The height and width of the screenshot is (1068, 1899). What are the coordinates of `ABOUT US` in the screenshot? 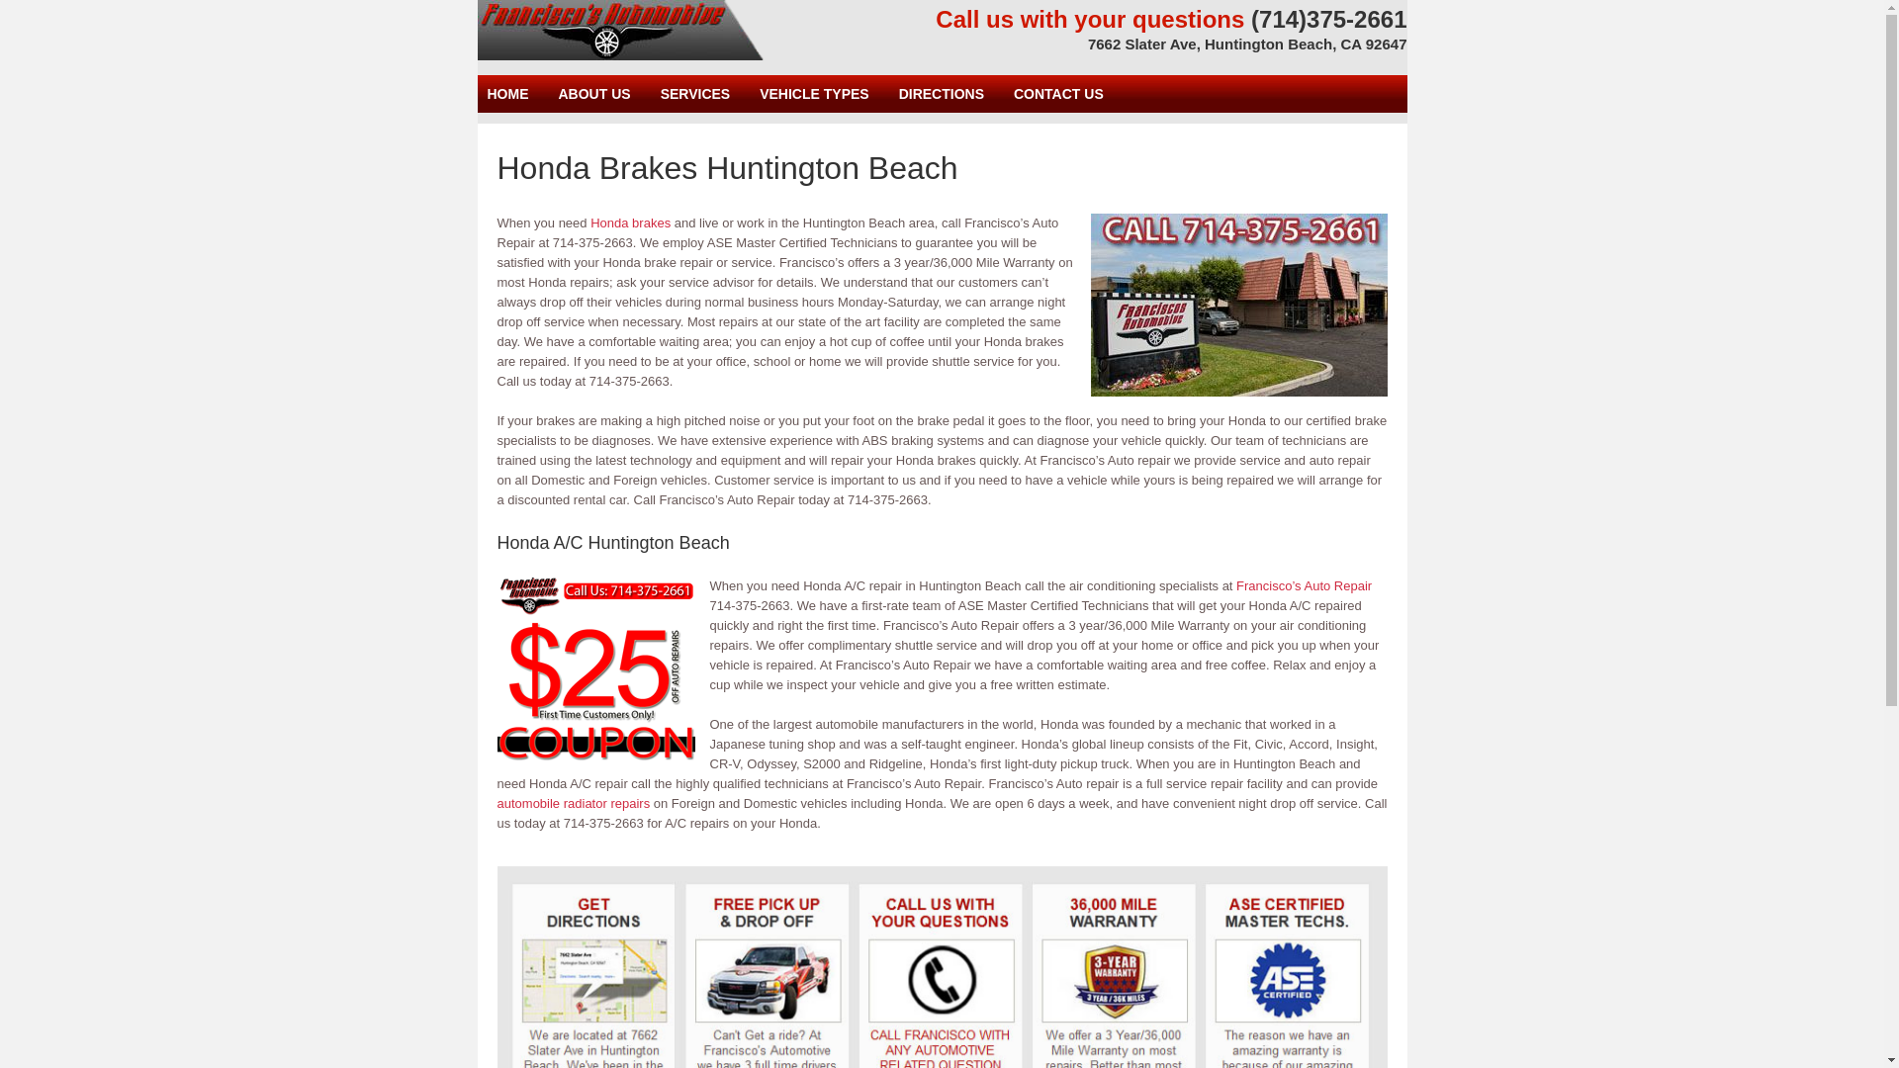 It's located at (593, 93).